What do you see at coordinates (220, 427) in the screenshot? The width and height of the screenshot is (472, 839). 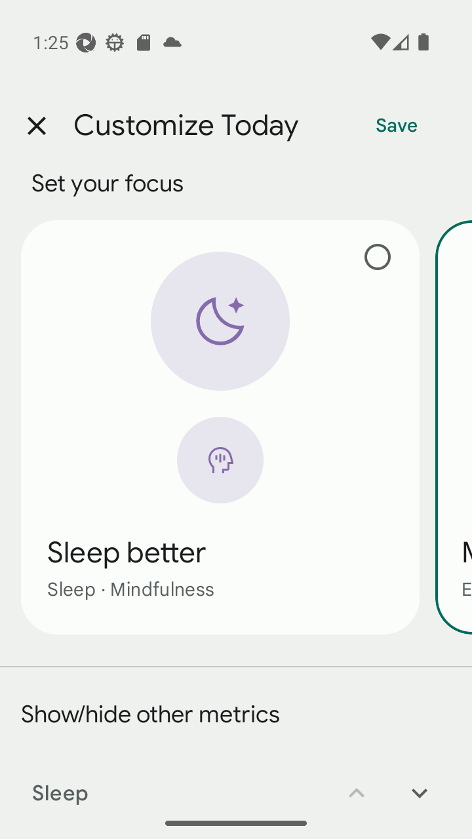 I see `Sleep better Sleep · Mindfulness` at bounding box center [220, 427].